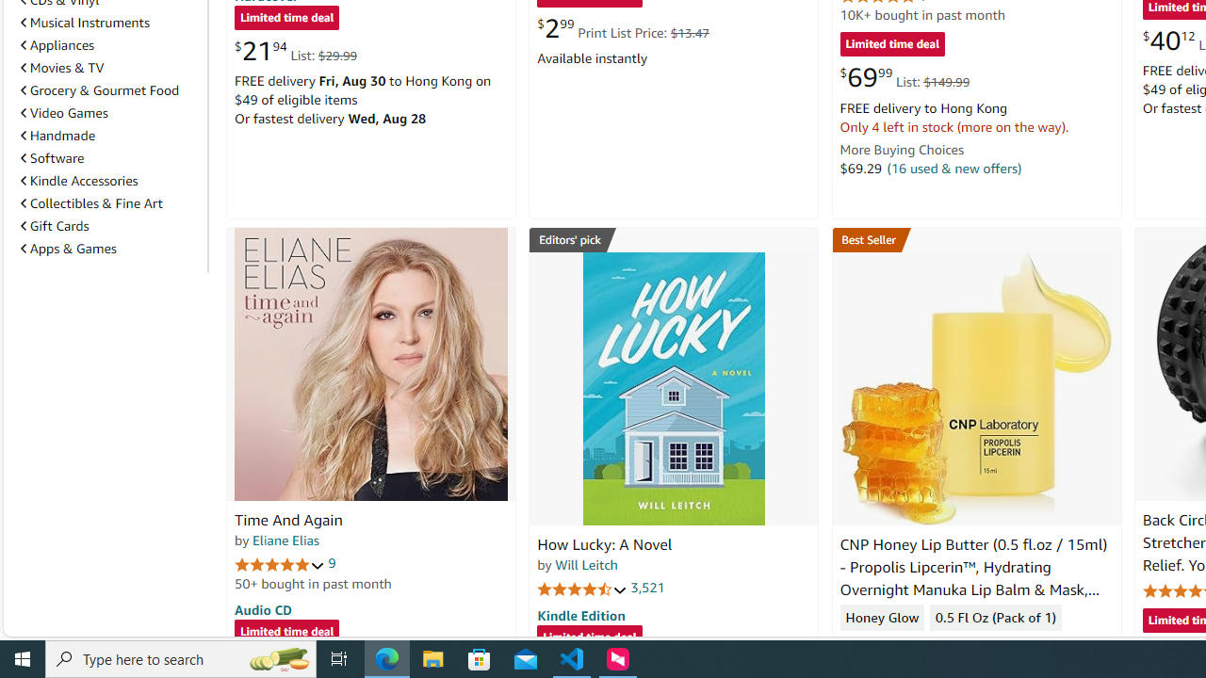 This screenshot has width=1206, height=678. What do you see at coordinates (586, 564) in the screenshot?
I see `Will Leitch` at bounding box center [586, 564].